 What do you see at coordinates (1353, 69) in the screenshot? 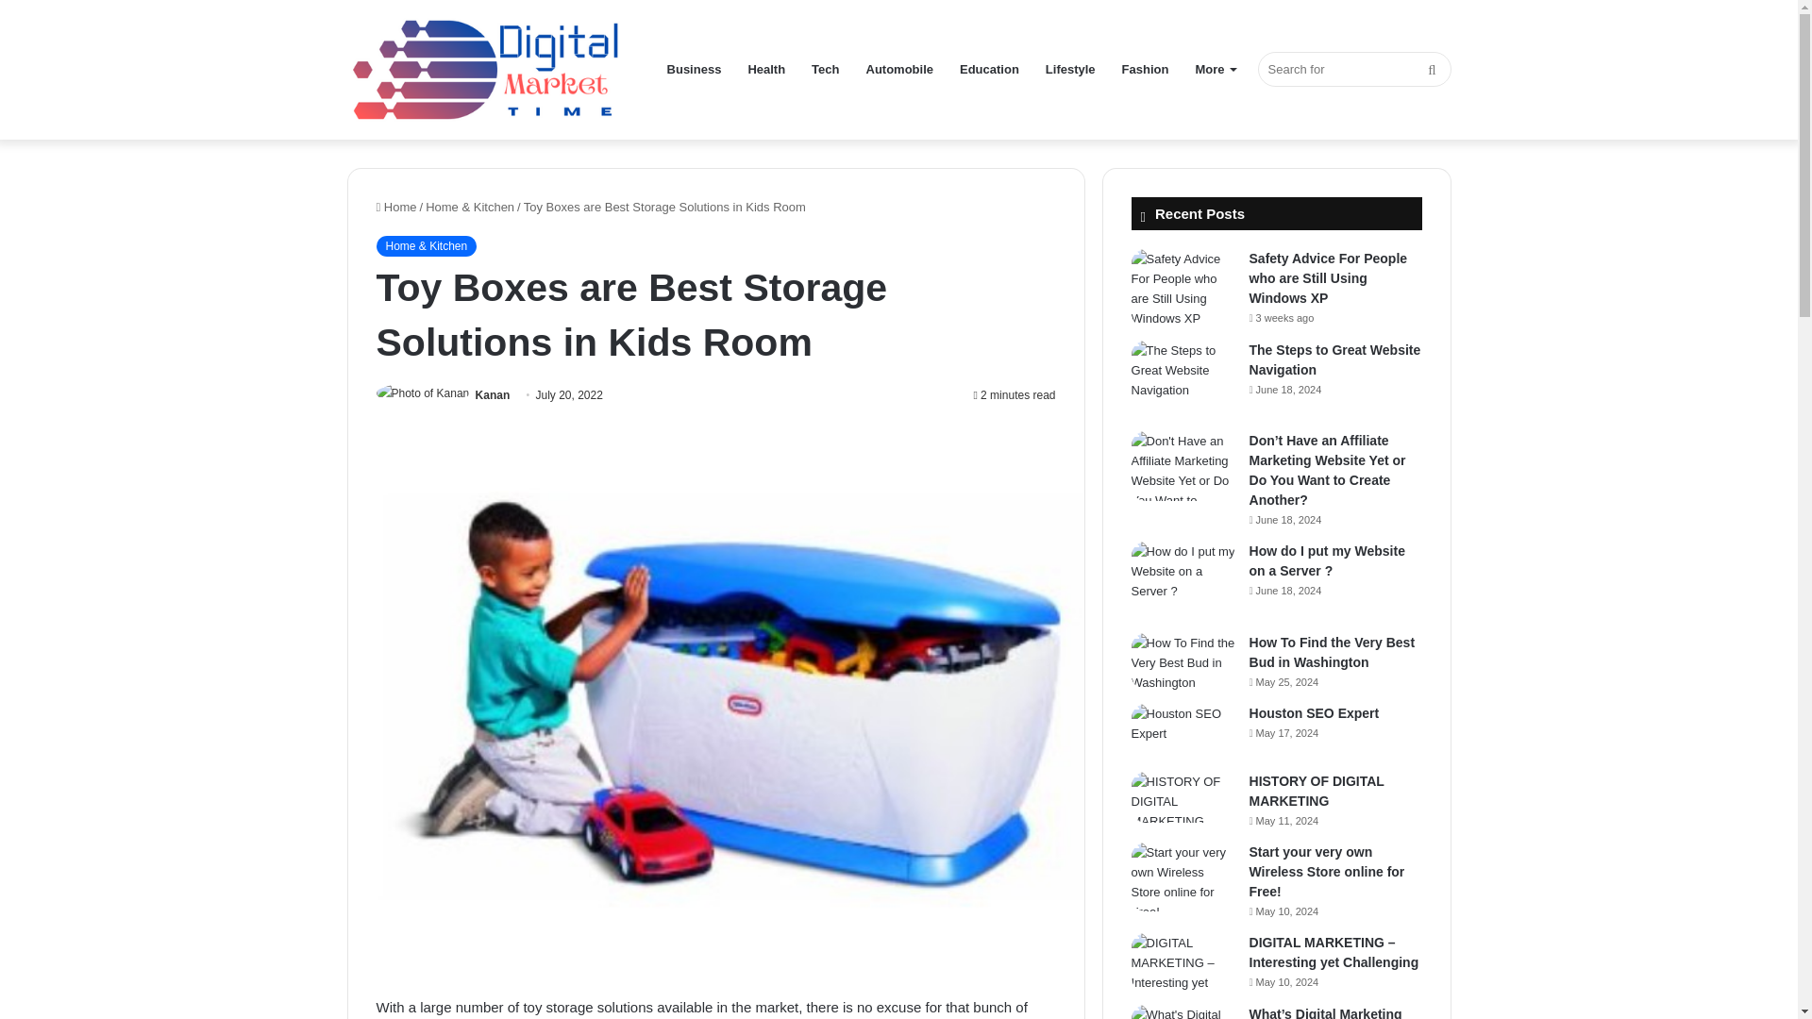
I see `Search for` at bounding box center [1353, 69].